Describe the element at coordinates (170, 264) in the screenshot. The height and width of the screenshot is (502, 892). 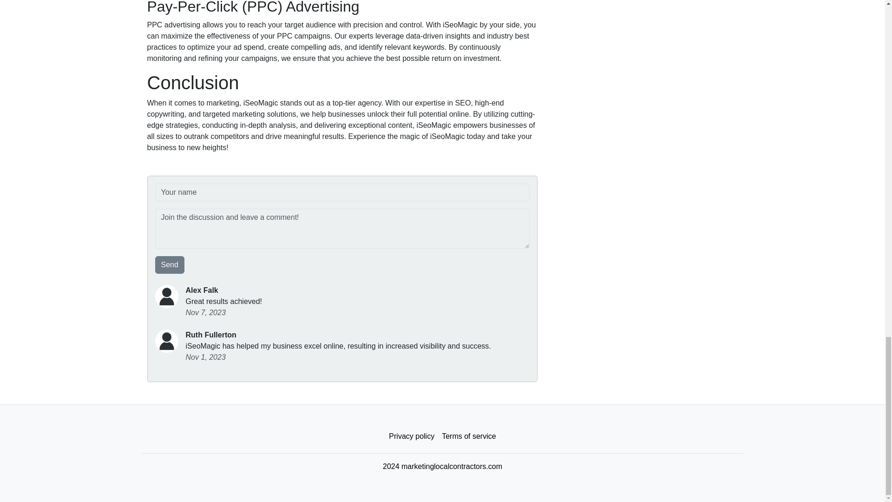
I see `Send` at that location.